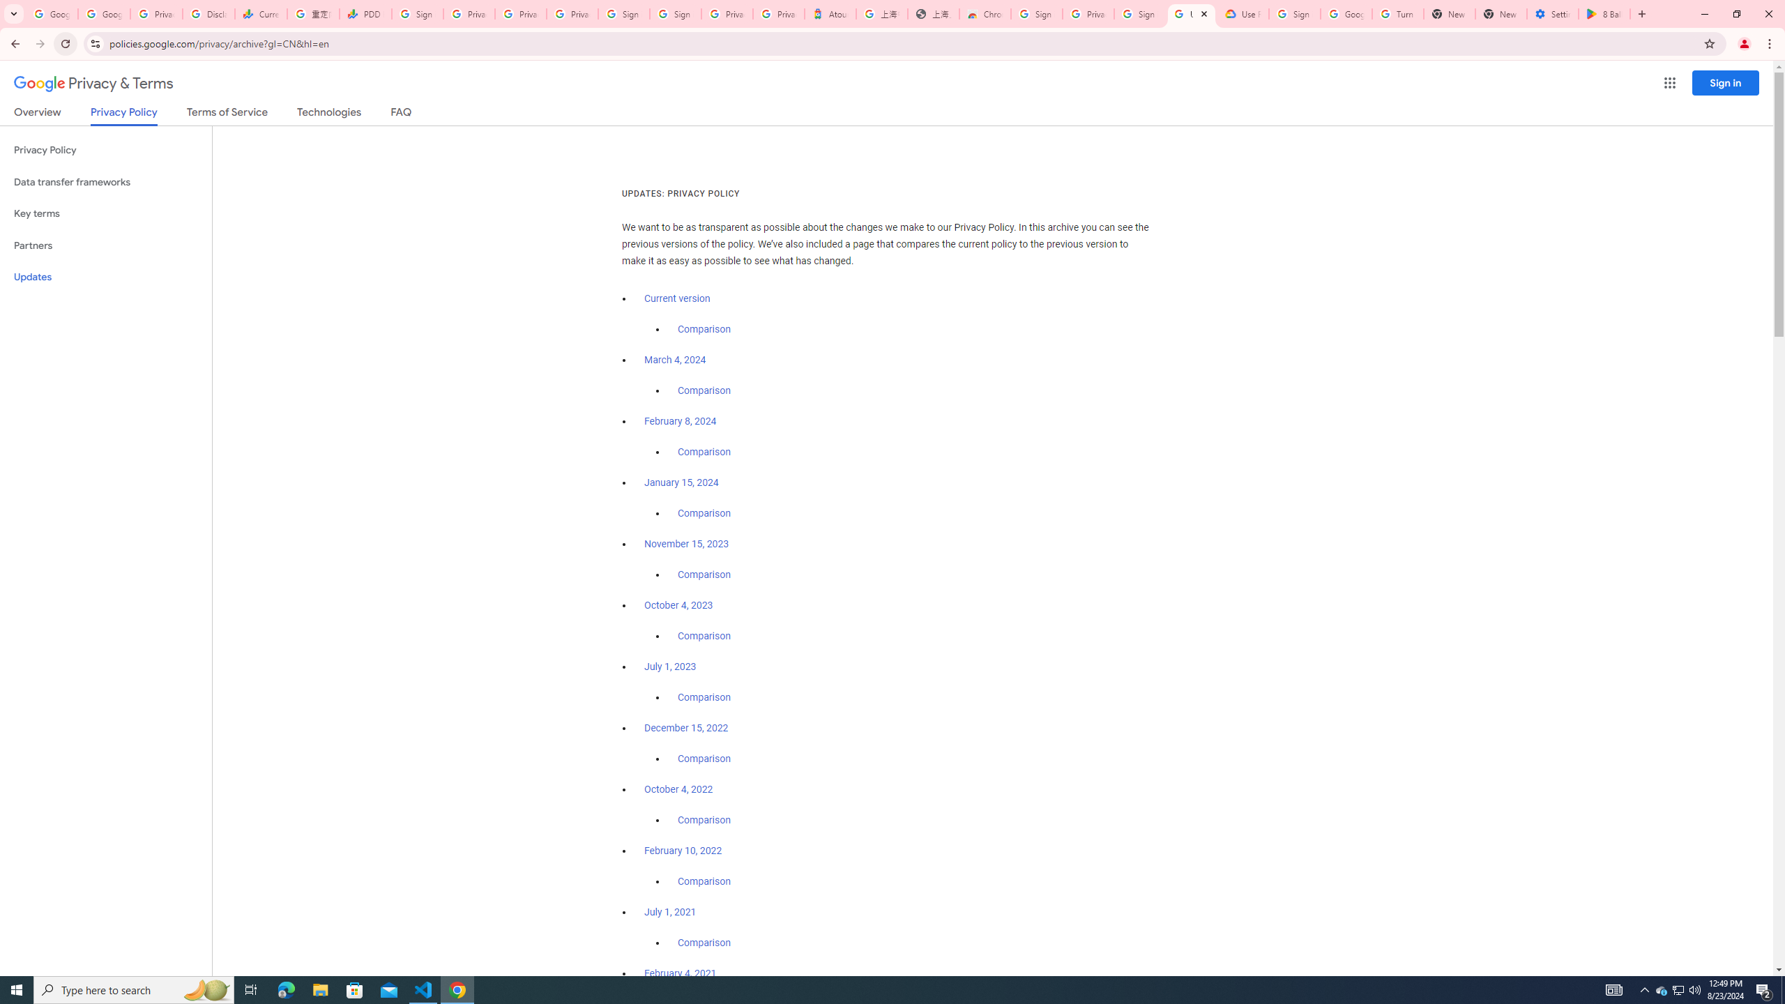 The image size is (1785, 1004). I want to click on Sign in - Google Accounts, so click(625, 14).